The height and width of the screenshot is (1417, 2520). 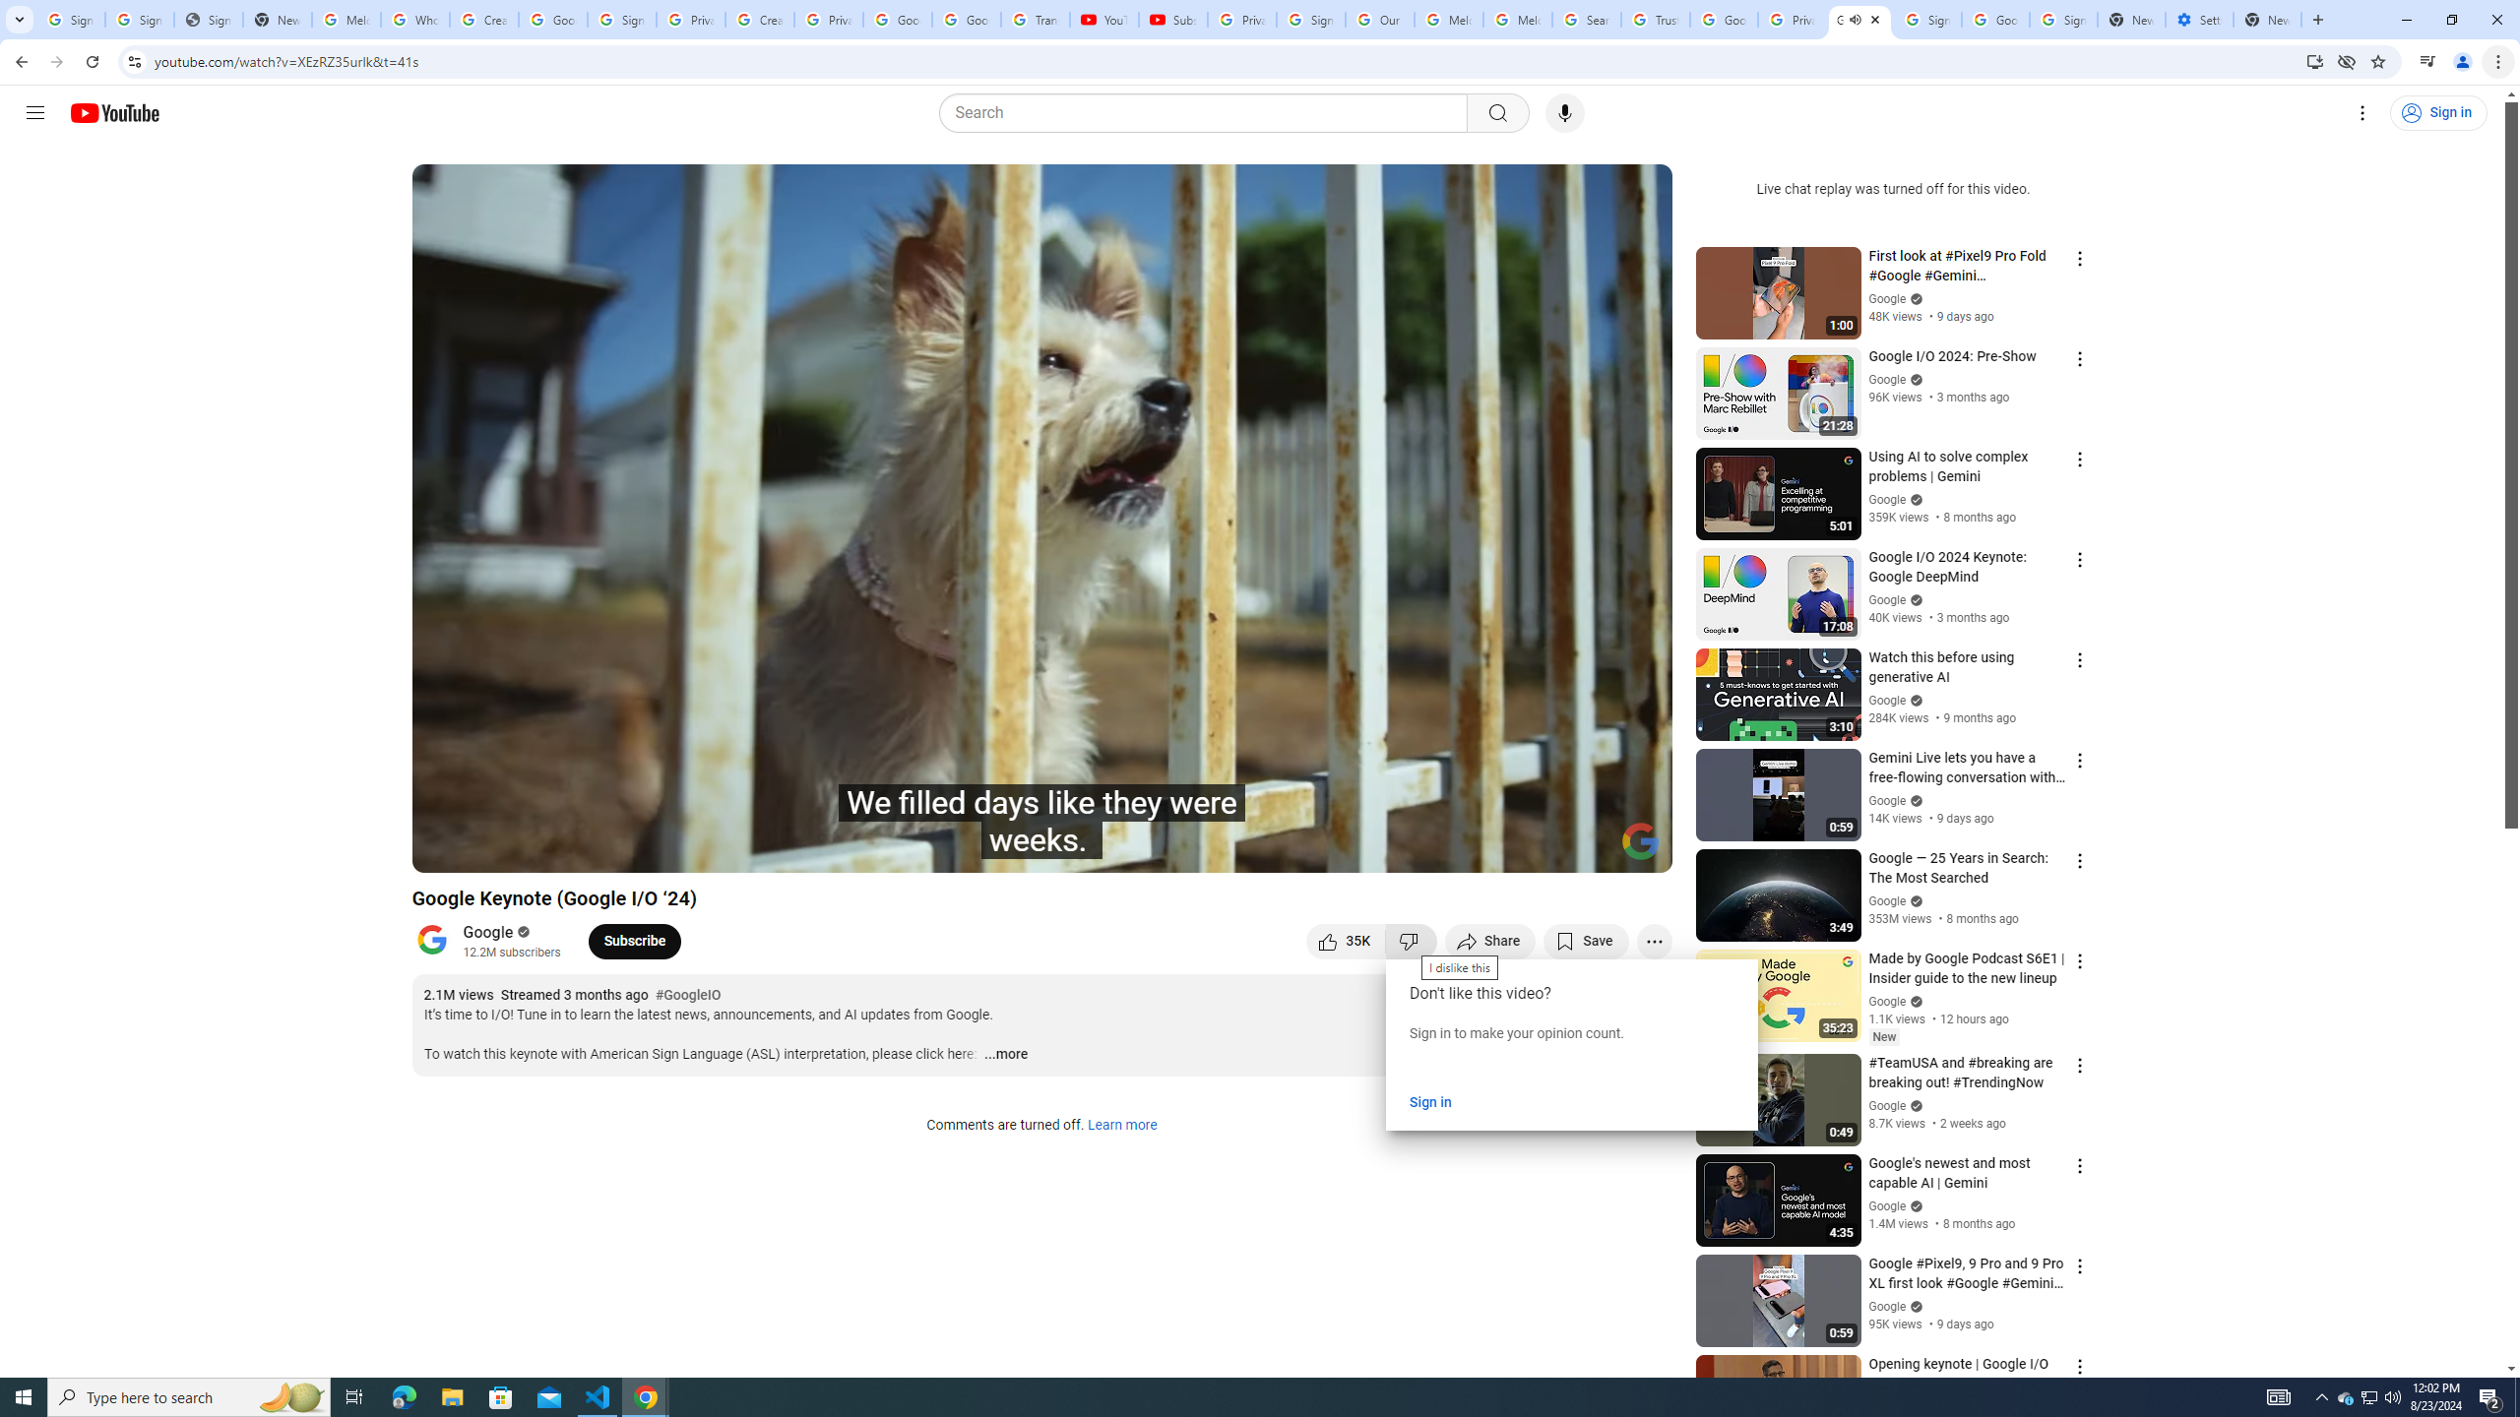 I want to click on New Tab, so click(x=2268, y=20).